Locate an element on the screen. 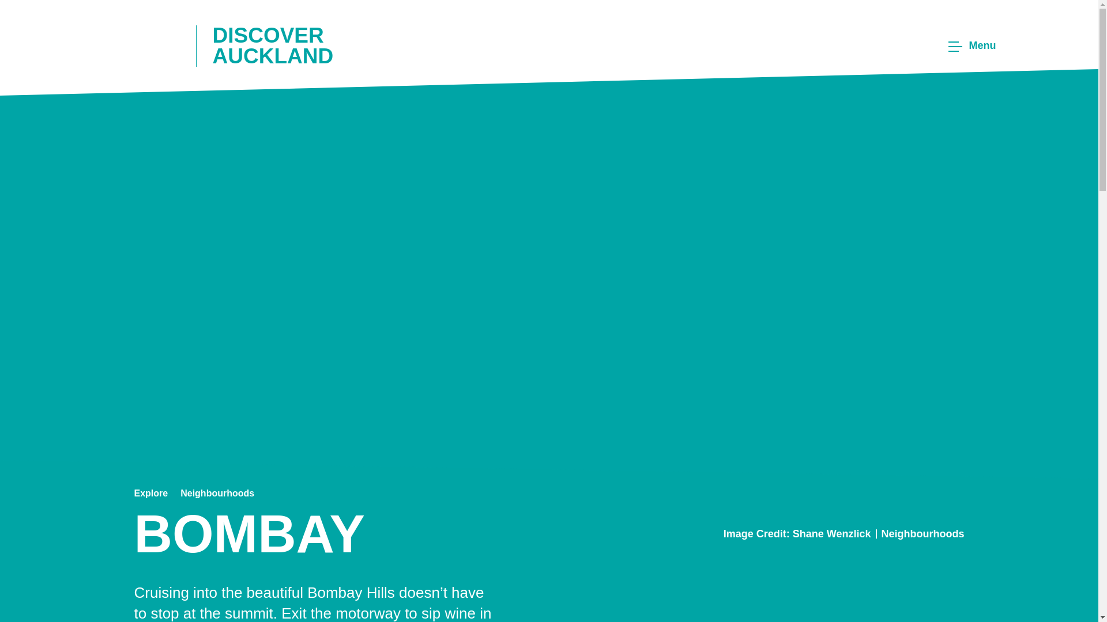  Menu is located at coordinates (970, 46).